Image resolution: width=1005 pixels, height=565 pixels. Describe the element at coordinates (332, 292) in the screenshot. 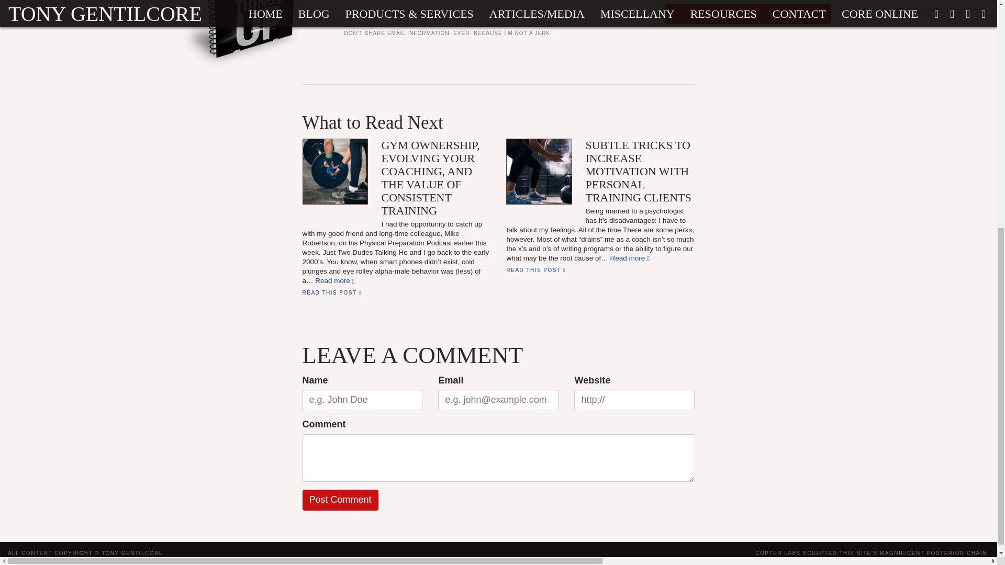

I see `READ THIS POST` at that location.